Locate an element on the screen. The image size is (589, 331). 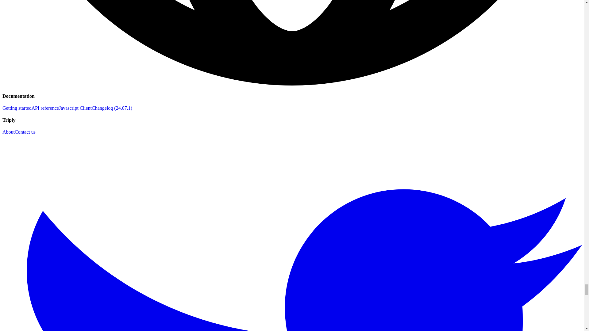
Contact us is located at coordinates (25, 132).